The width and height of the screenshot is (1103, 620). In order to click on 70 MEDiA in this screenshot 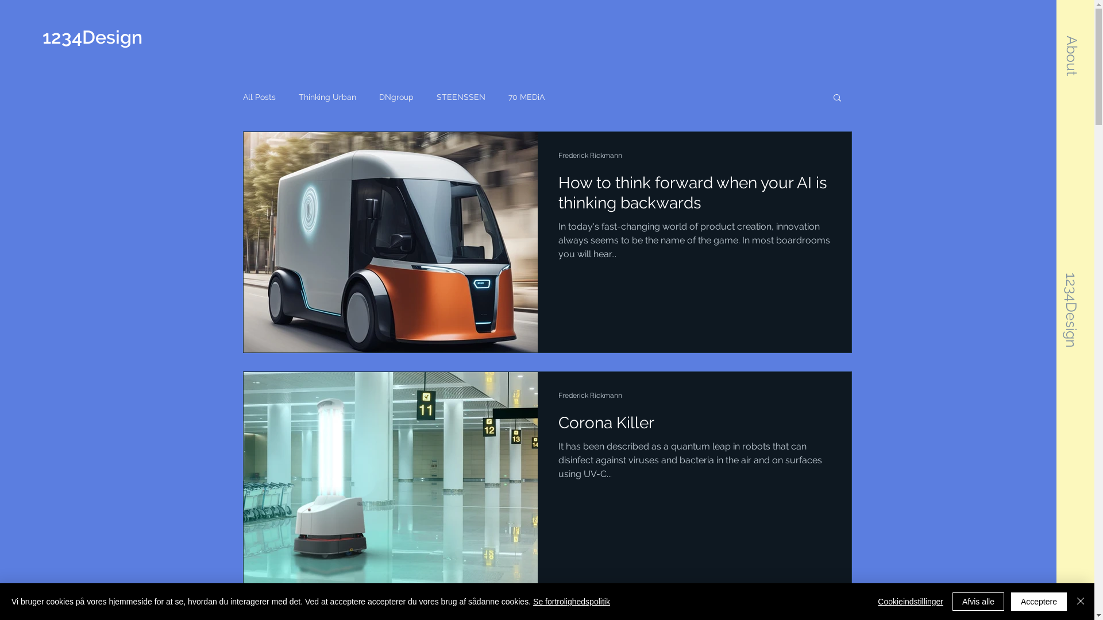, I will do `click(526, 97)`.